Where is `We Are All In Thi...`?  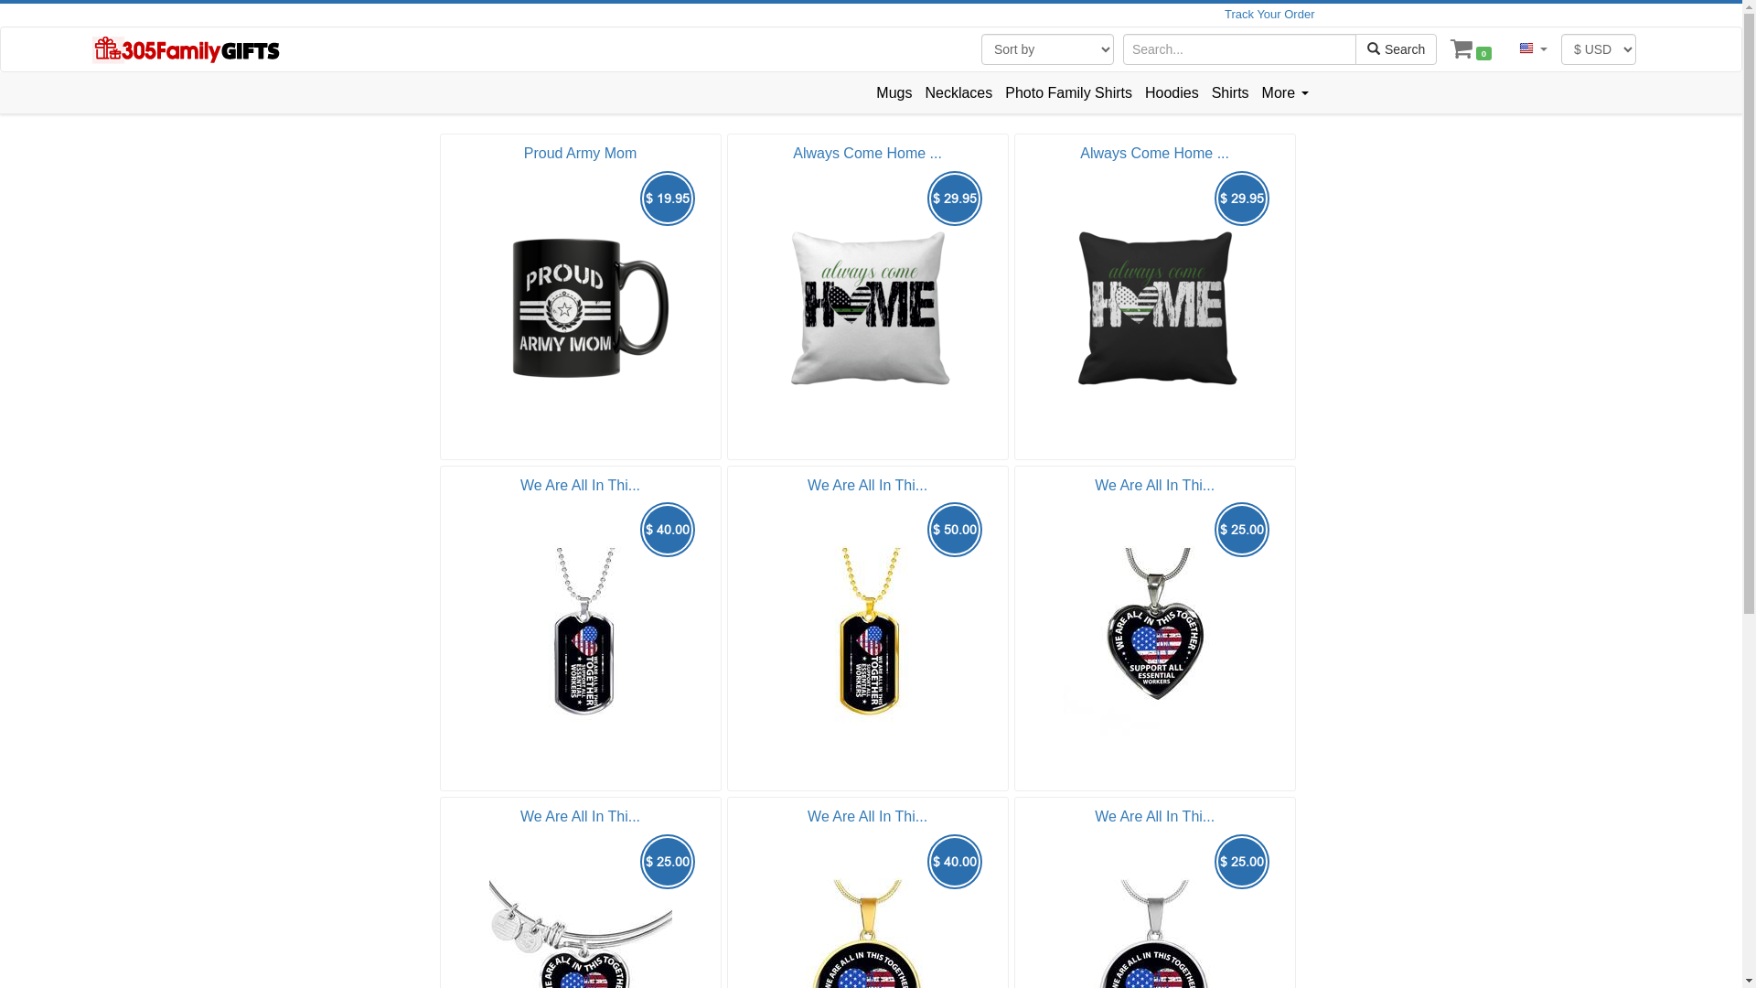 We Are All In Thi... is located at coordinates (867, 485).